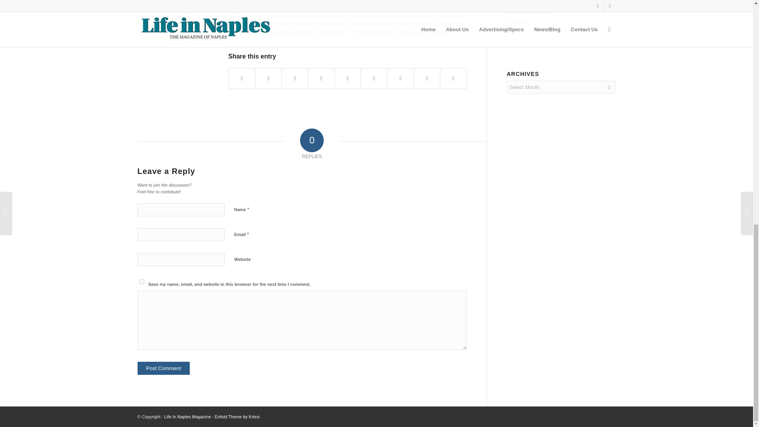  Describe the element at coordinates (164, 368) in the screenshot. I see `Post Comment` at that location.